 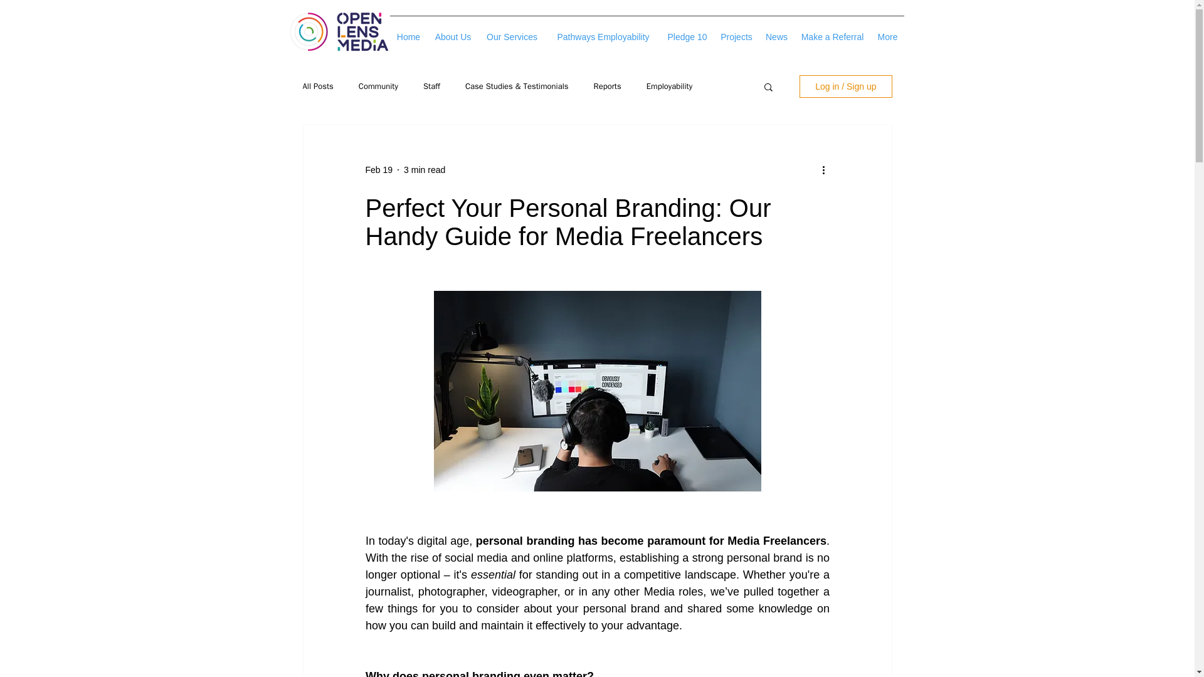 What do you see at coordinates (378, 169) in the screenshot?
I see `Feb 19` at bounding box center [378, 169].